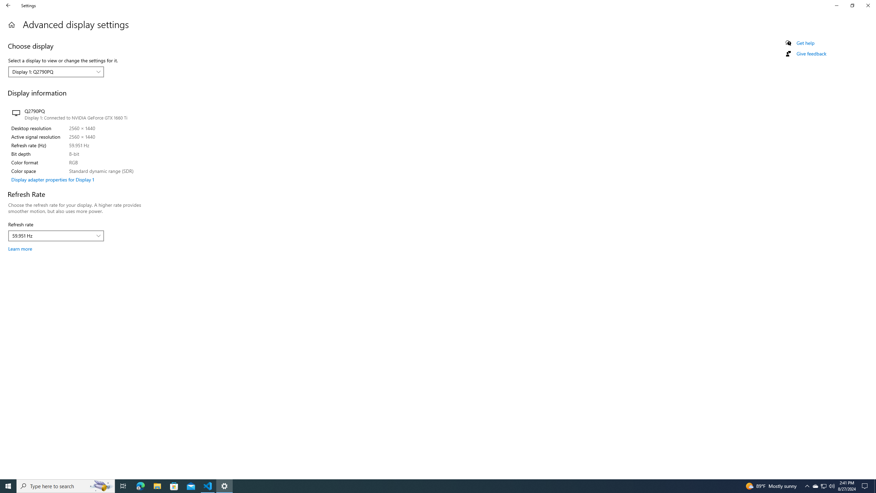  What do you see at coordinates (8, 5) in the screenshot?
I see `Home` at bounding box center [8, 5].